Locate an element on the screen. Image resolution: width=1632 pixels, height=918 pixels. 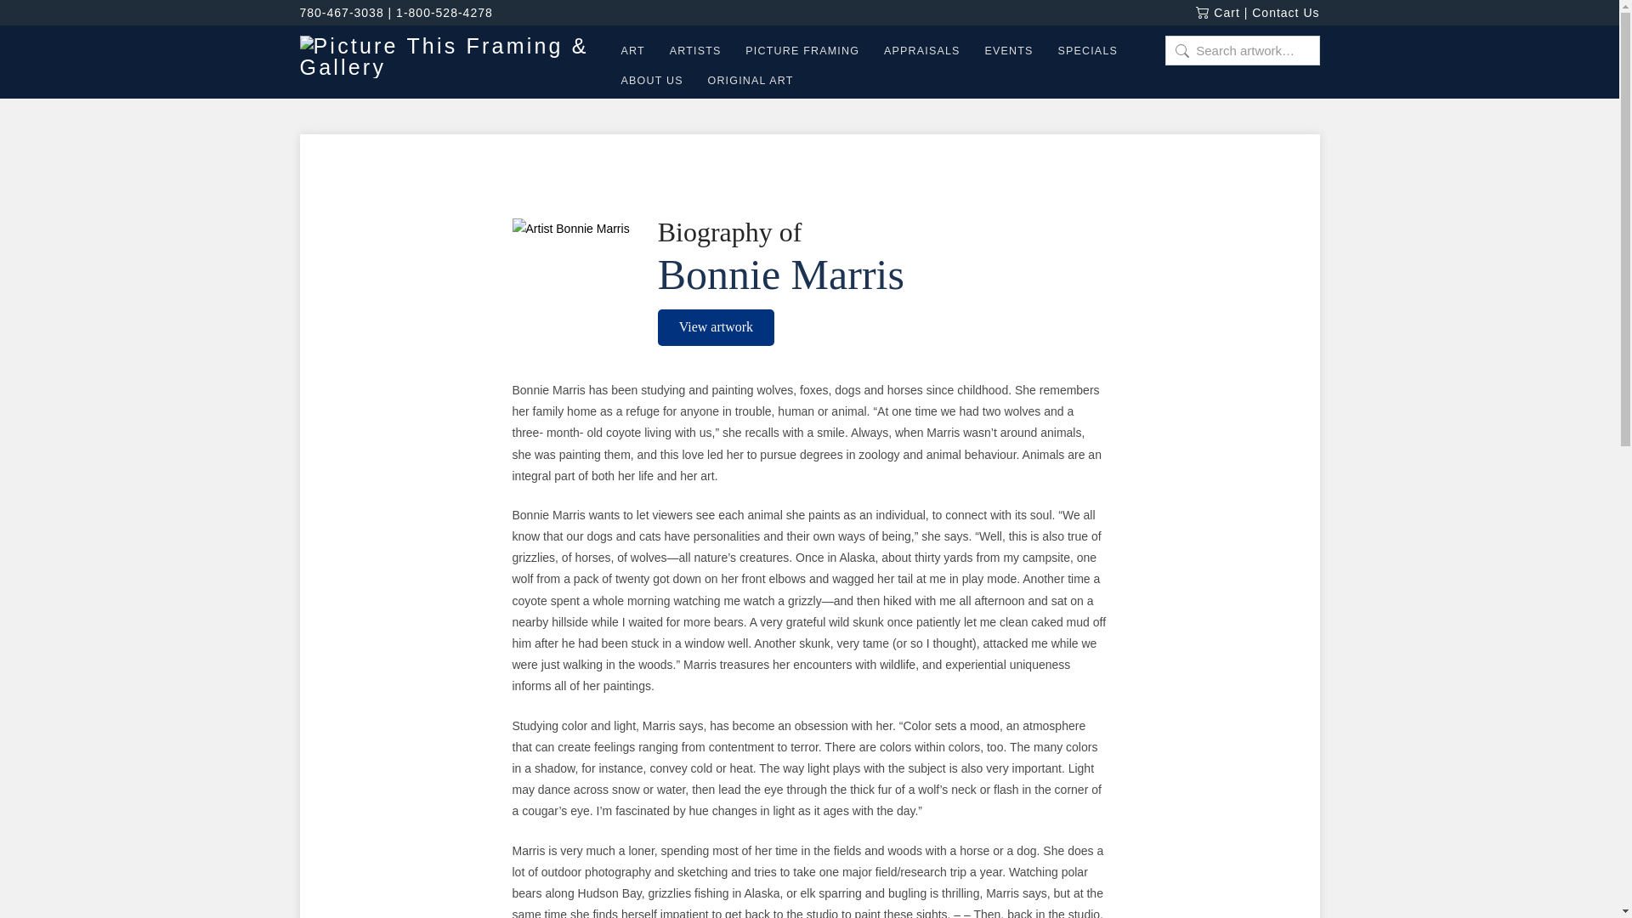
1-800-528-4278 is located at coordinates (444, 12).